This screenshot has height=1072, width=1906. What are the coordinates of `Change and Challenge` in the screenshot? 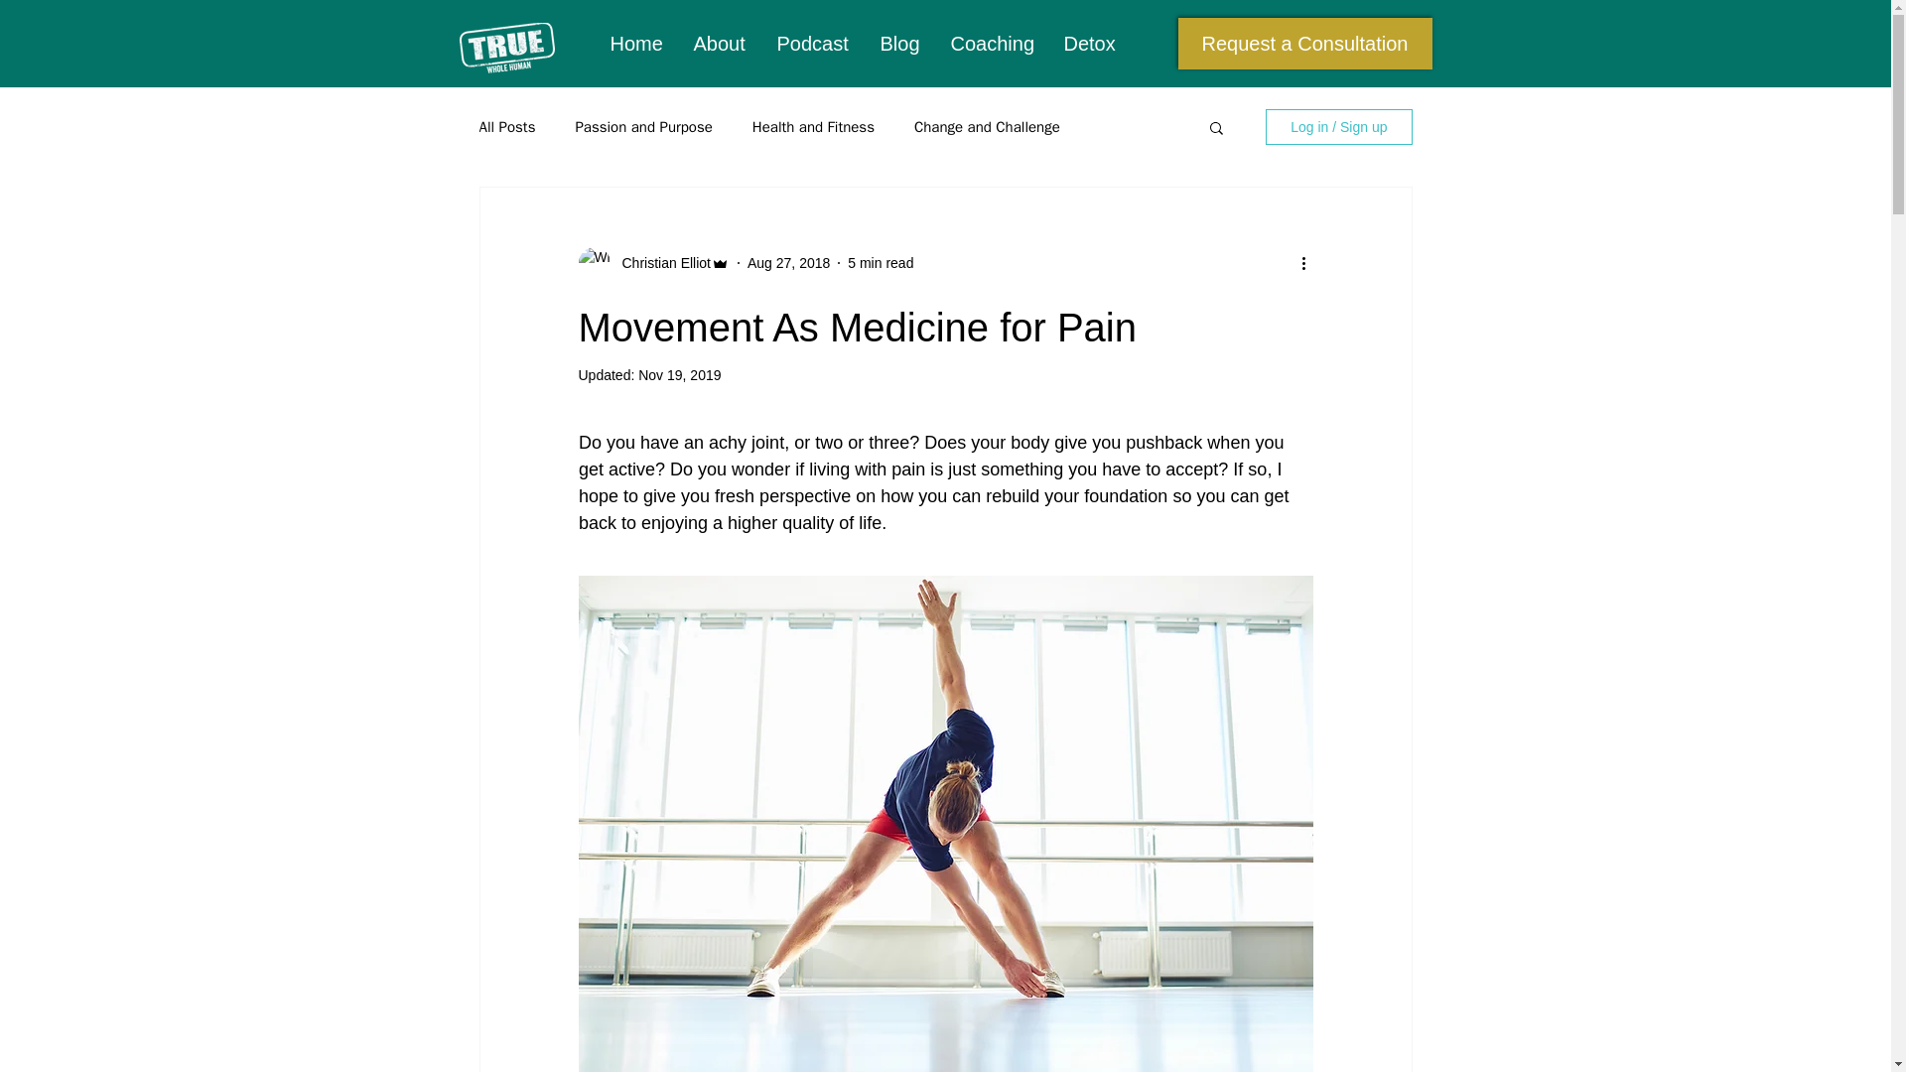 It's located at (987, 126).